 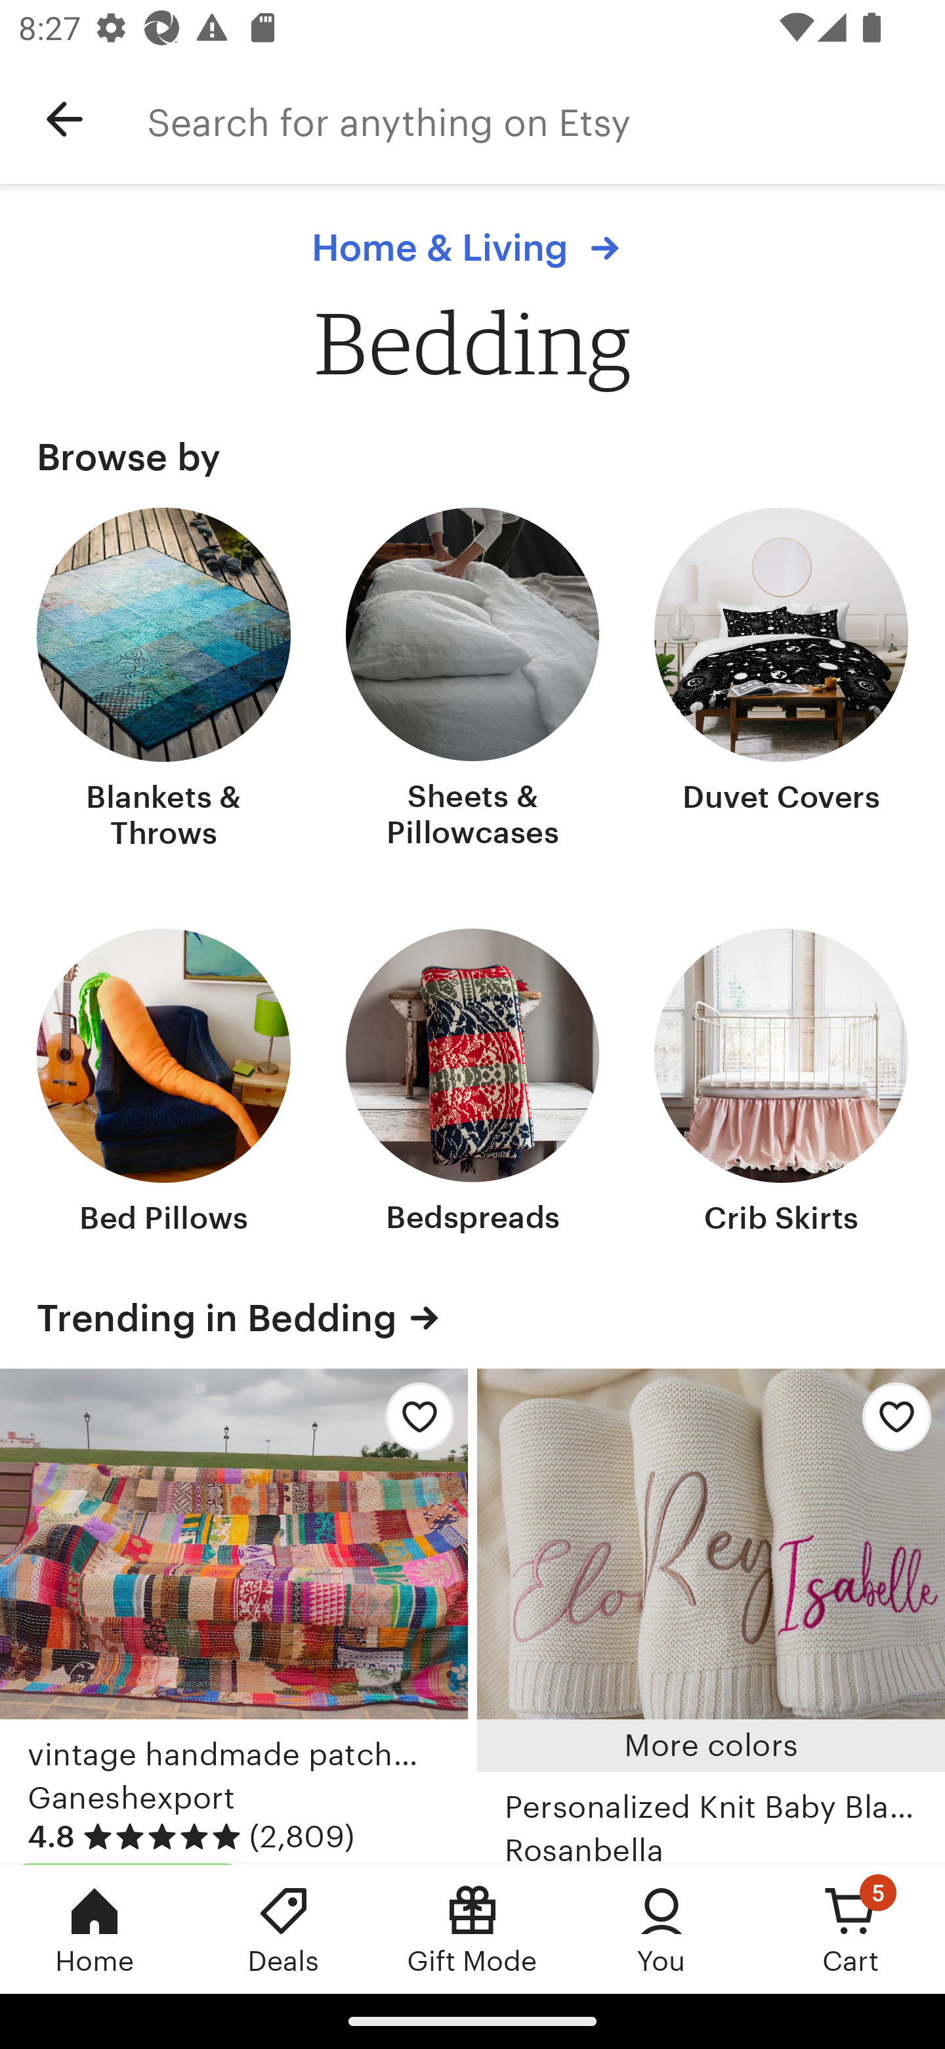 What do you see at coordinates (546, 120) in the screenshot?
I see `Search for anything on Etsy` at bounding box center [546, 120].